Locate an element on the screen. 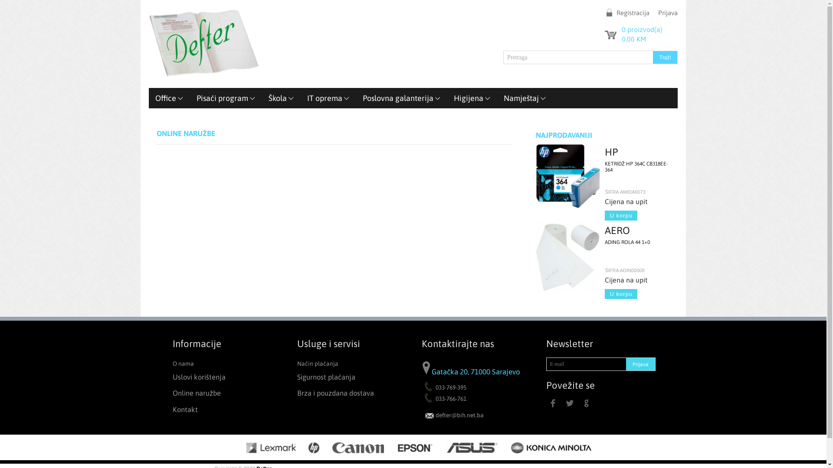 The height and width of the screenshot is (468, 833). Office  is located at coordinates (169, 98).